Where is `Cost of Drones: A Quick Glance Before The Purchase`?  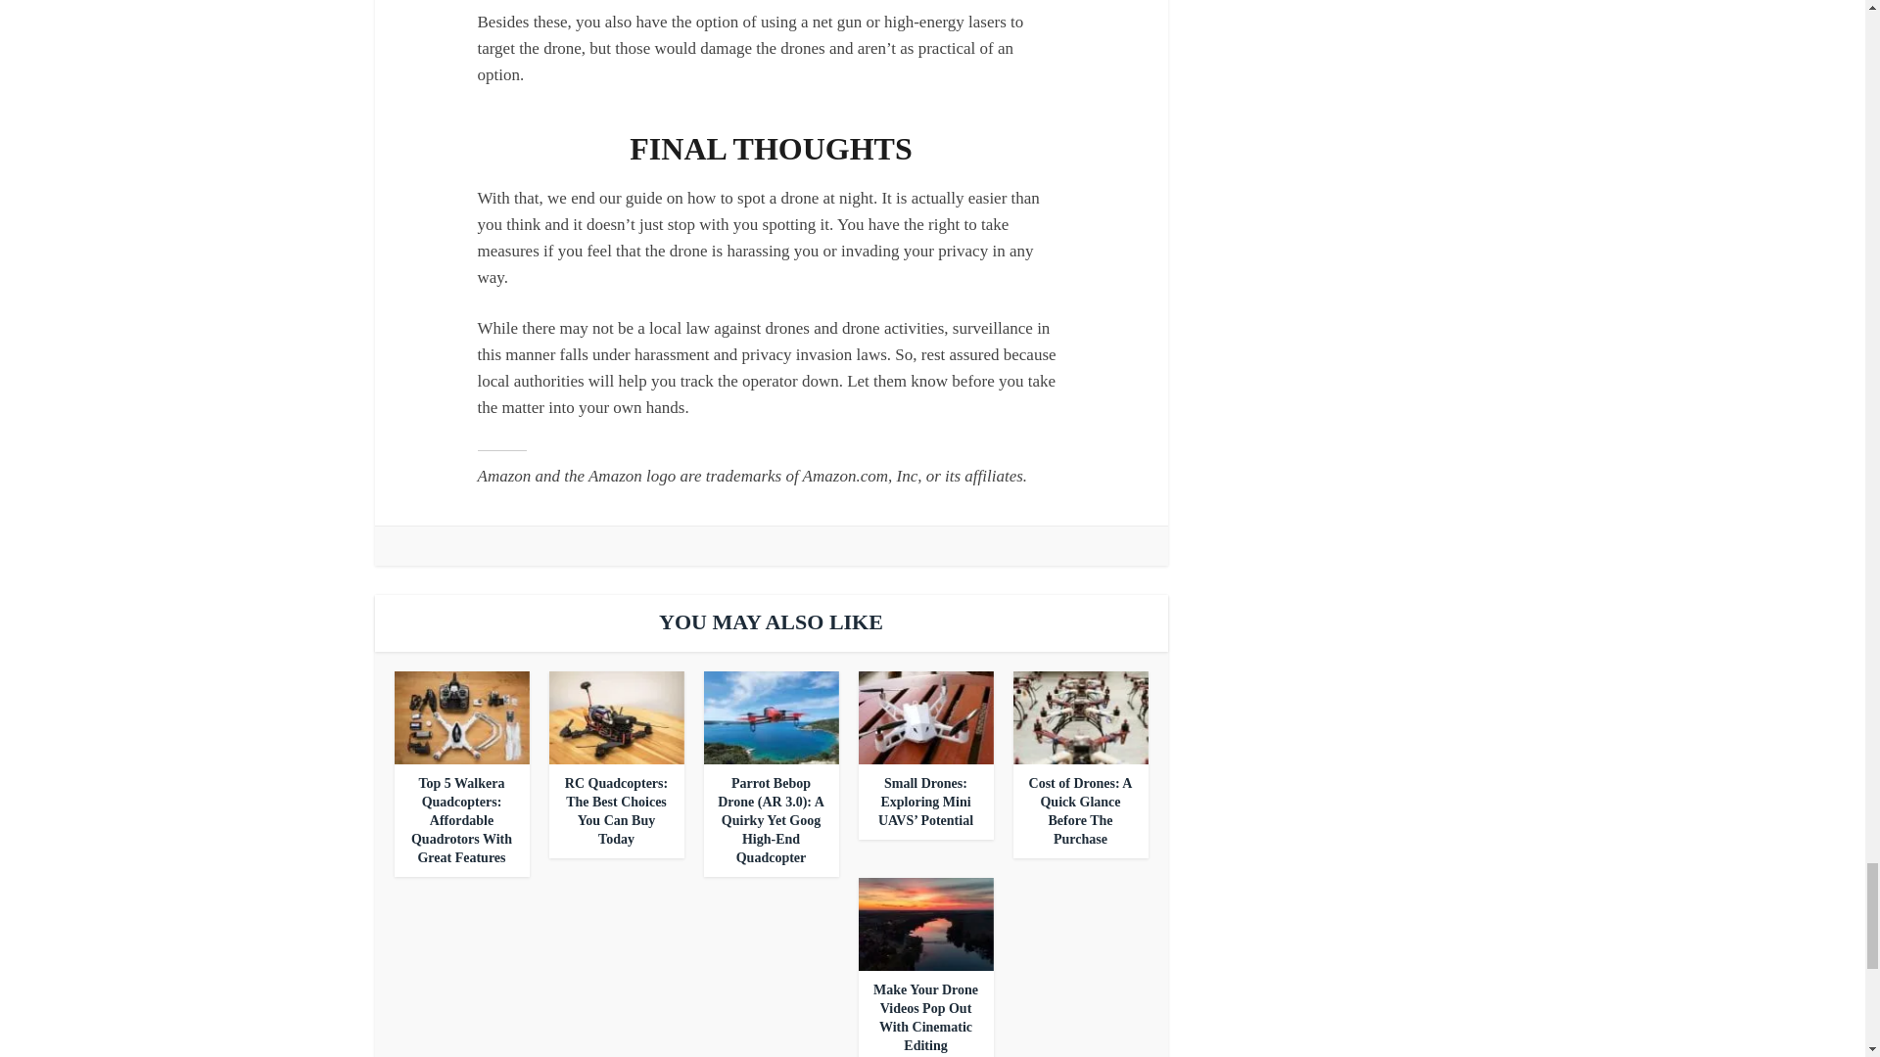 Cost of Drones: A Quick Glance Before The Purchase is located at coordinates (1081, 810).